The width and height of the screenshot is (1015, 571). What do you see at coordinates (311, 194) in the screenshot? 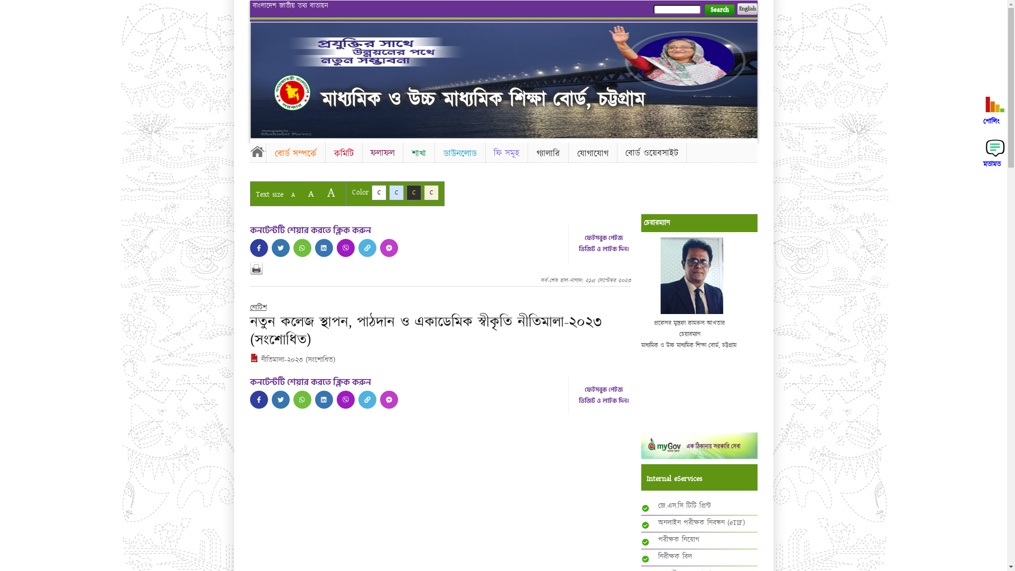
I see `A` at bounding box center [311, 194].